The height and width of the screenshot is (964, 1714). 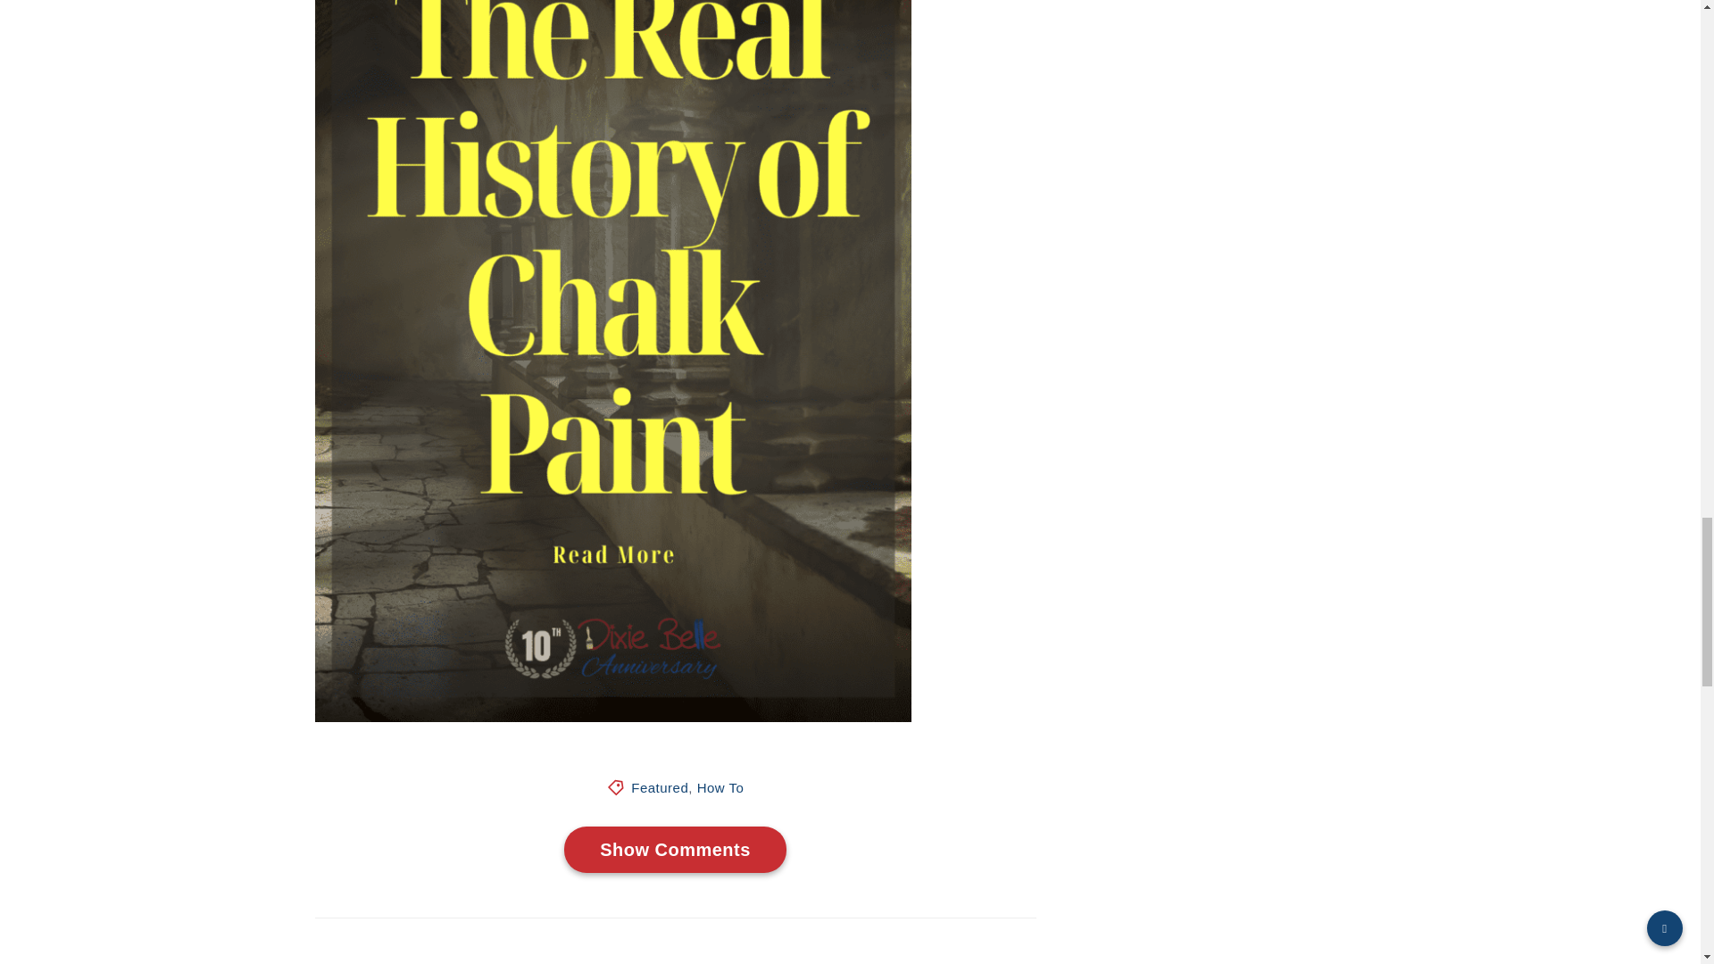 What do you see at coordinates (659, 787) in the screenshot?
I see `Featured` at bounding box center [659, 787].